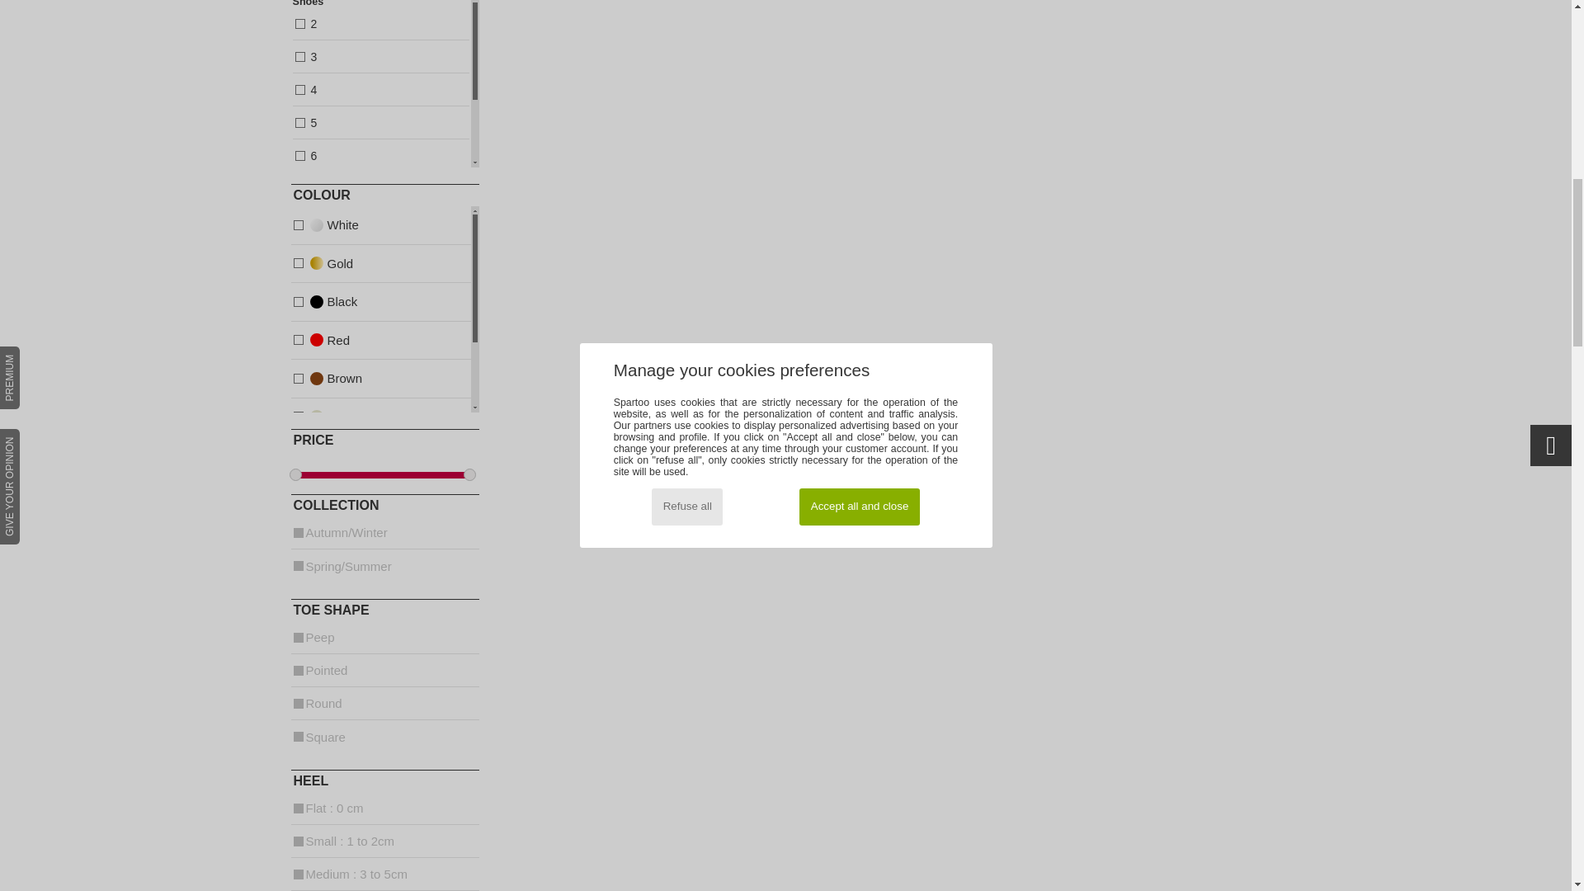 The height and width of the screenshot is (891, 1584). What do you see at coordinates (318, 264) in the screenshot?
I see `Gold` at bounding box center [318, 264].